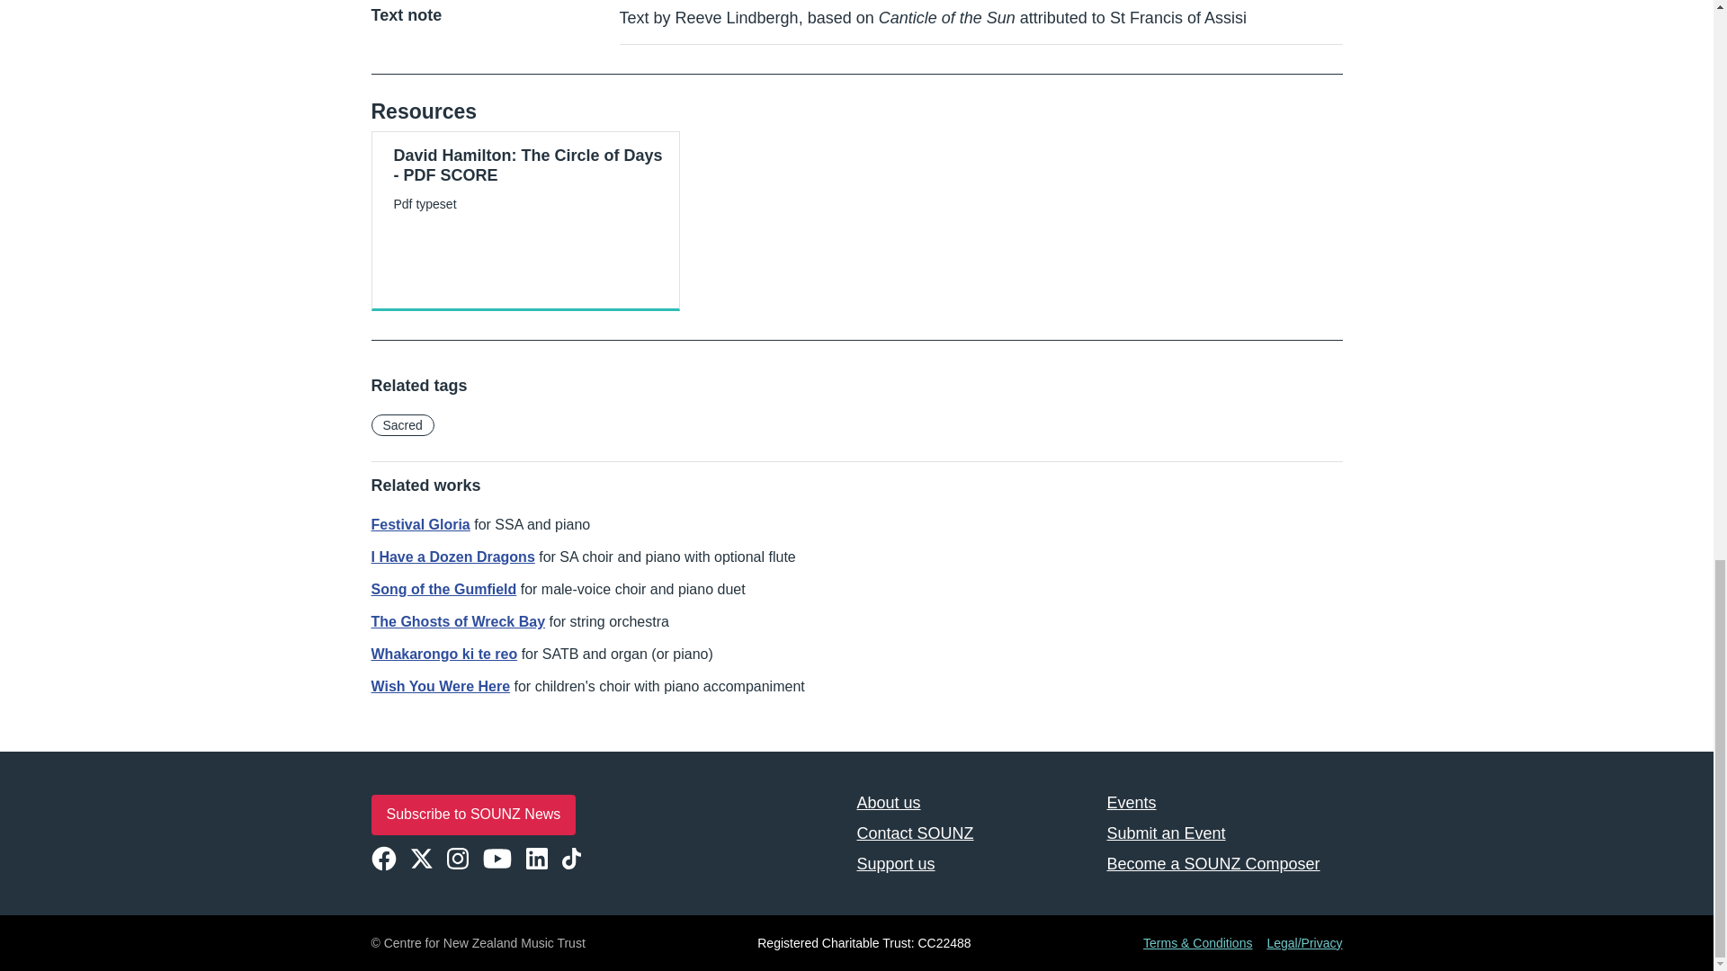 Image resolution: width=1727 pixels, height=971 pixels. I want to click on Festival Gloria, so click(420, 523).